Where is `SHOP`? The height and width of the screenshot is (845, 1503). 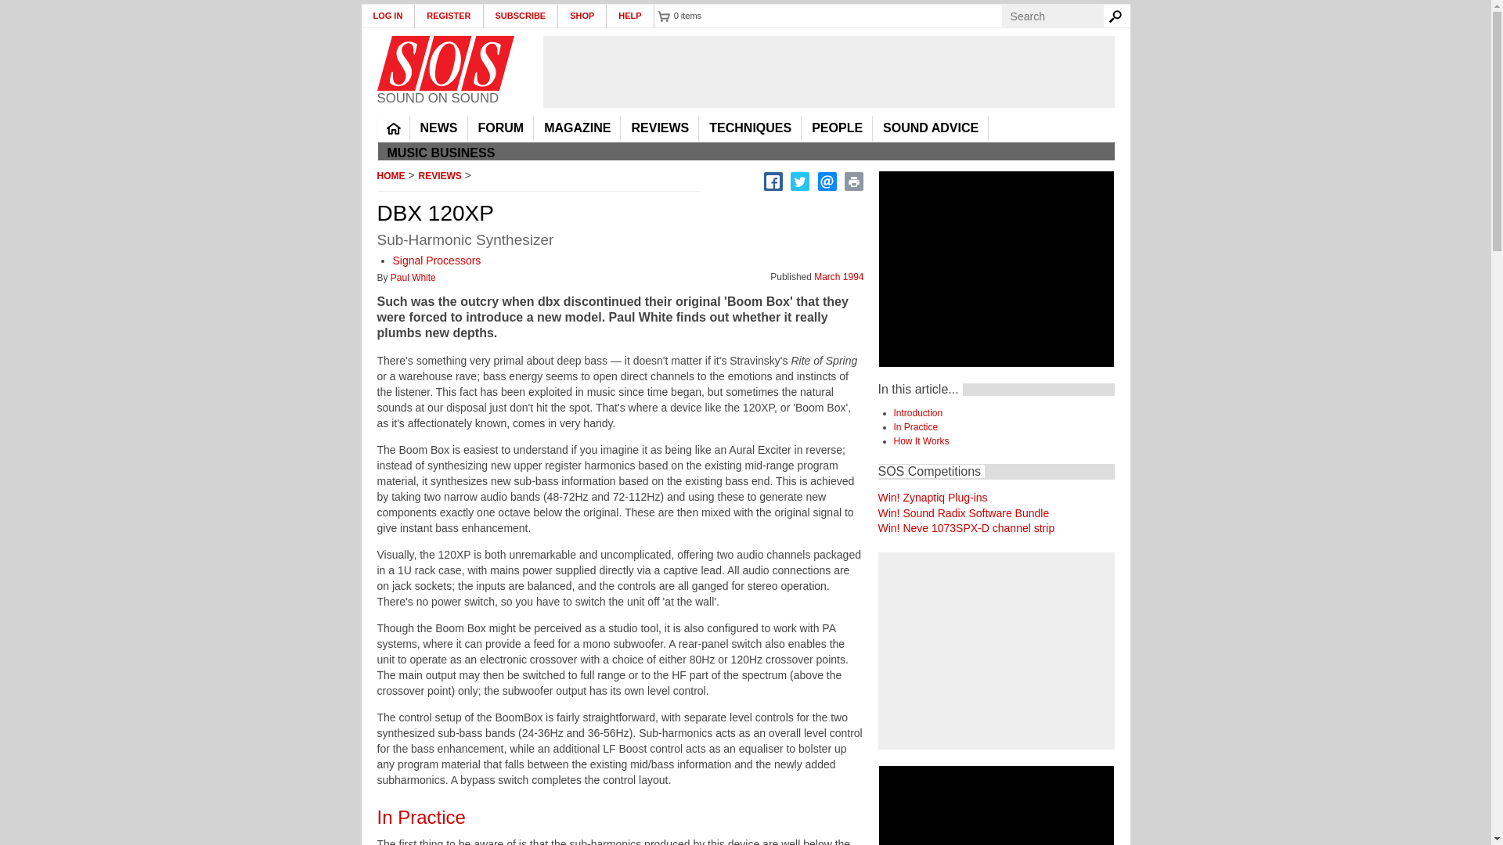
SHOP is located at coordinates (582, 16).